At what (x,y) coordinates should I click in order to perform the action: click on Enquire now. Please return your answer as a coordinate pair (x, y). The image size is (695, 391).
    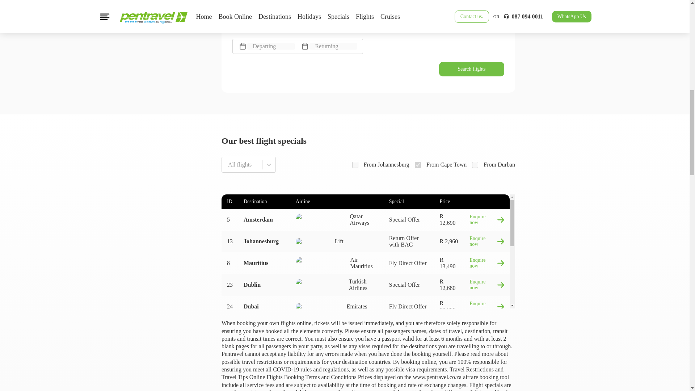
    Looking at the image, I should click on (487, 241).